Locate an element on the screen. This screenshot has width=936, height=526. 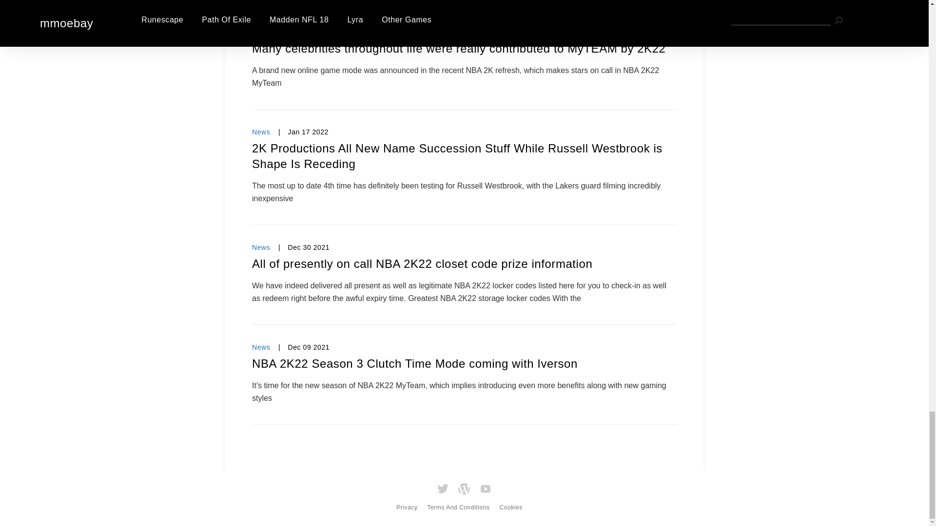
News is located at coordinates (261, 32).